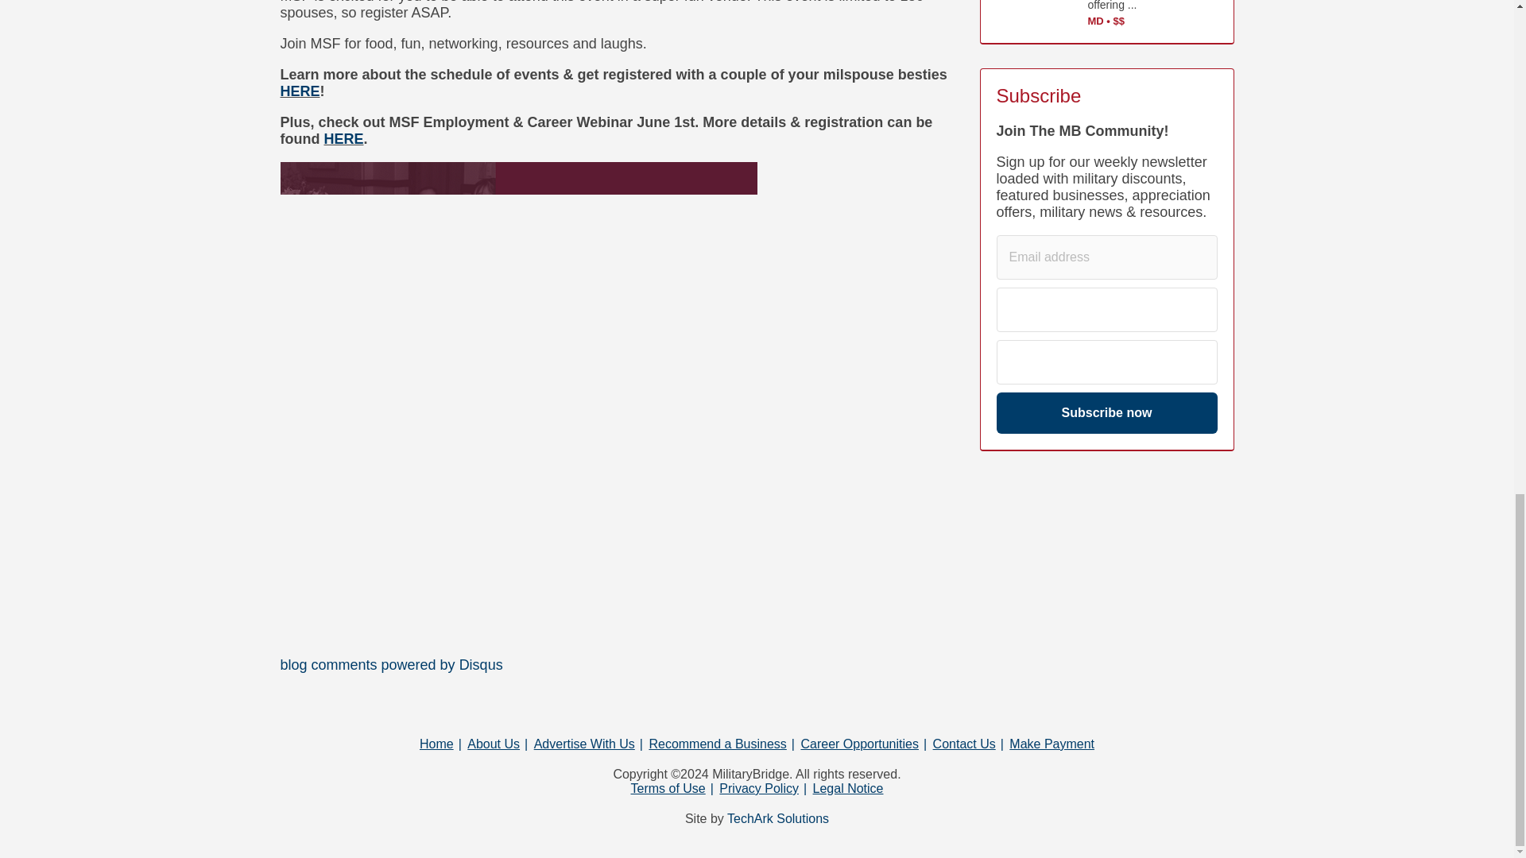 This screenshot has height=858, width=1526. What do you see at coordinates (343, 138) in the screenshot?
I see `HERE` at bounding box center [343, 138].